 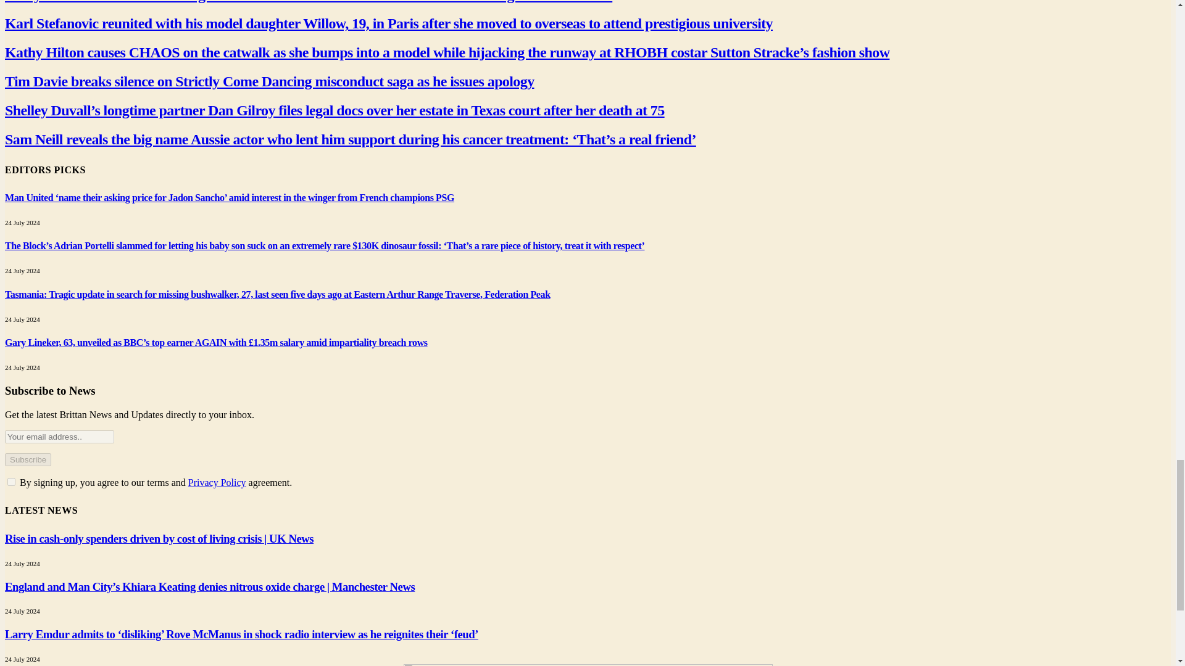 What do you see at coordinates (27, 460) in the screenshot?
I see `Subscribe` at bounding box center [27, 460].